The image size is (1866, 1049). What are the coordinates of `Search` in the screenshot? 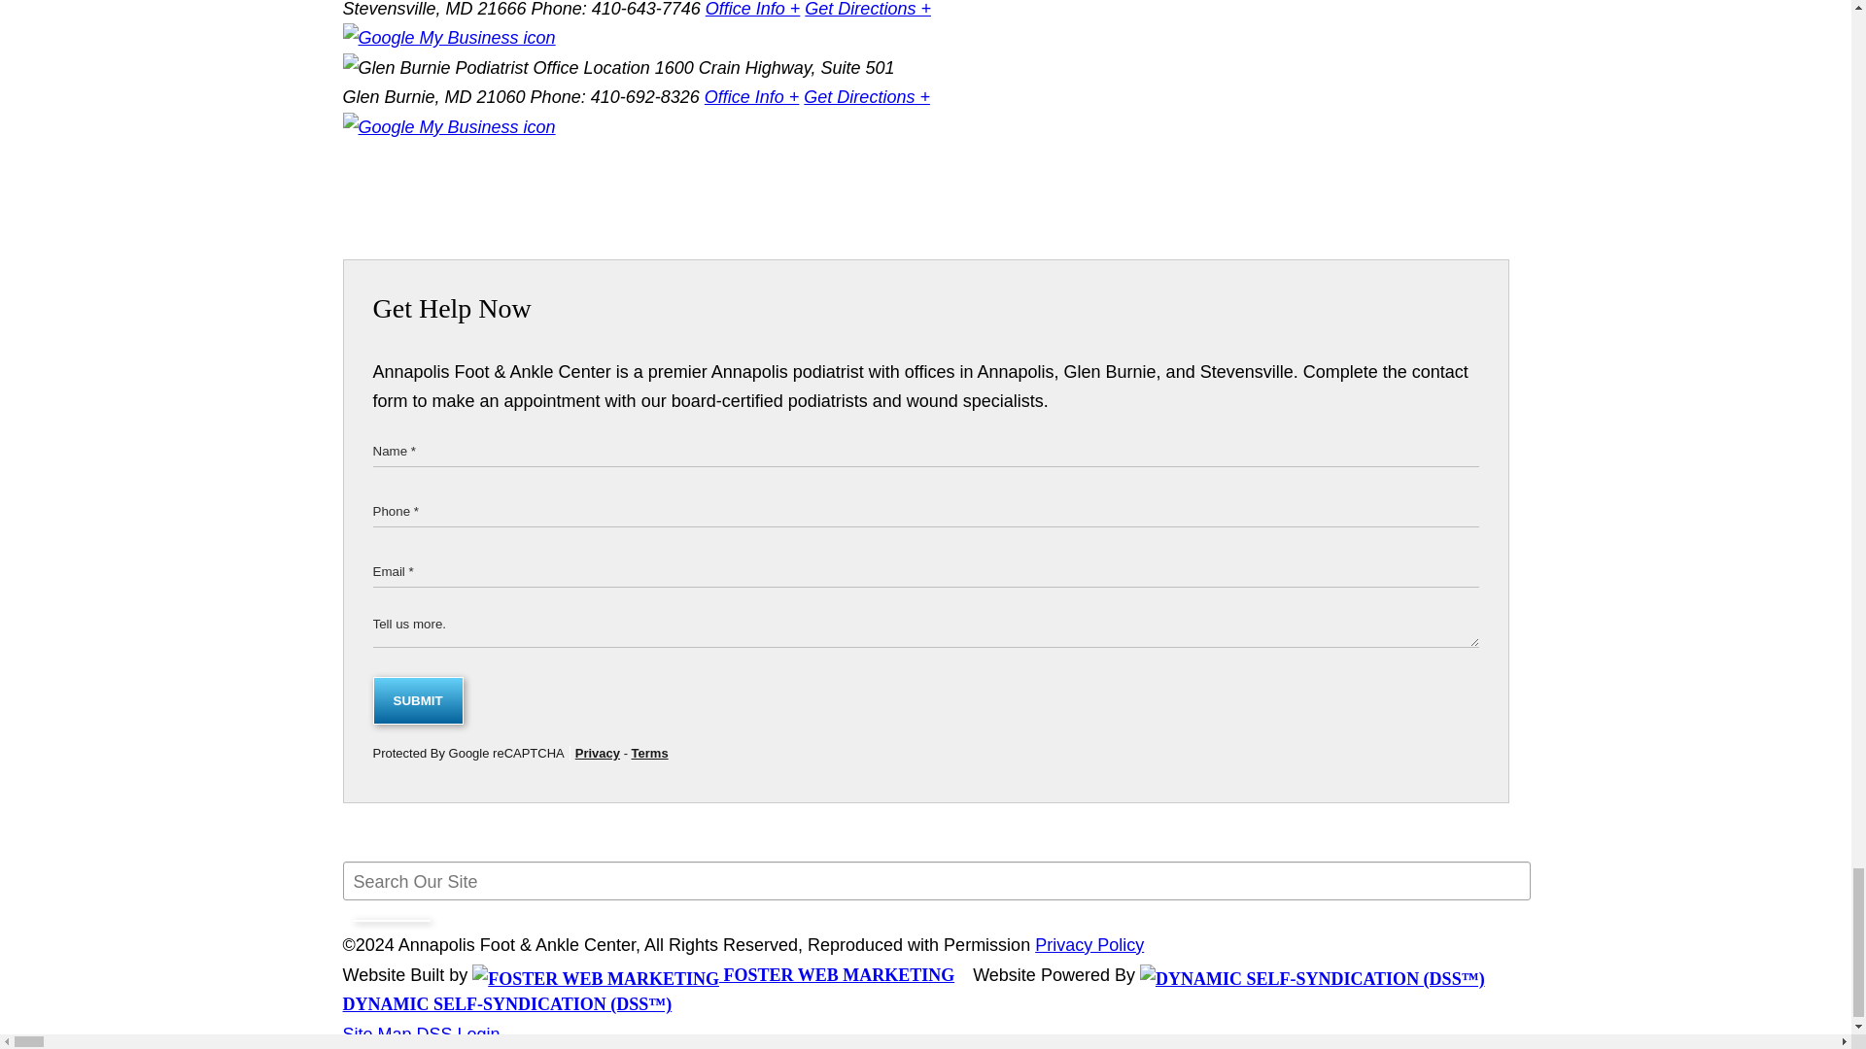 It's located at (391, 921).